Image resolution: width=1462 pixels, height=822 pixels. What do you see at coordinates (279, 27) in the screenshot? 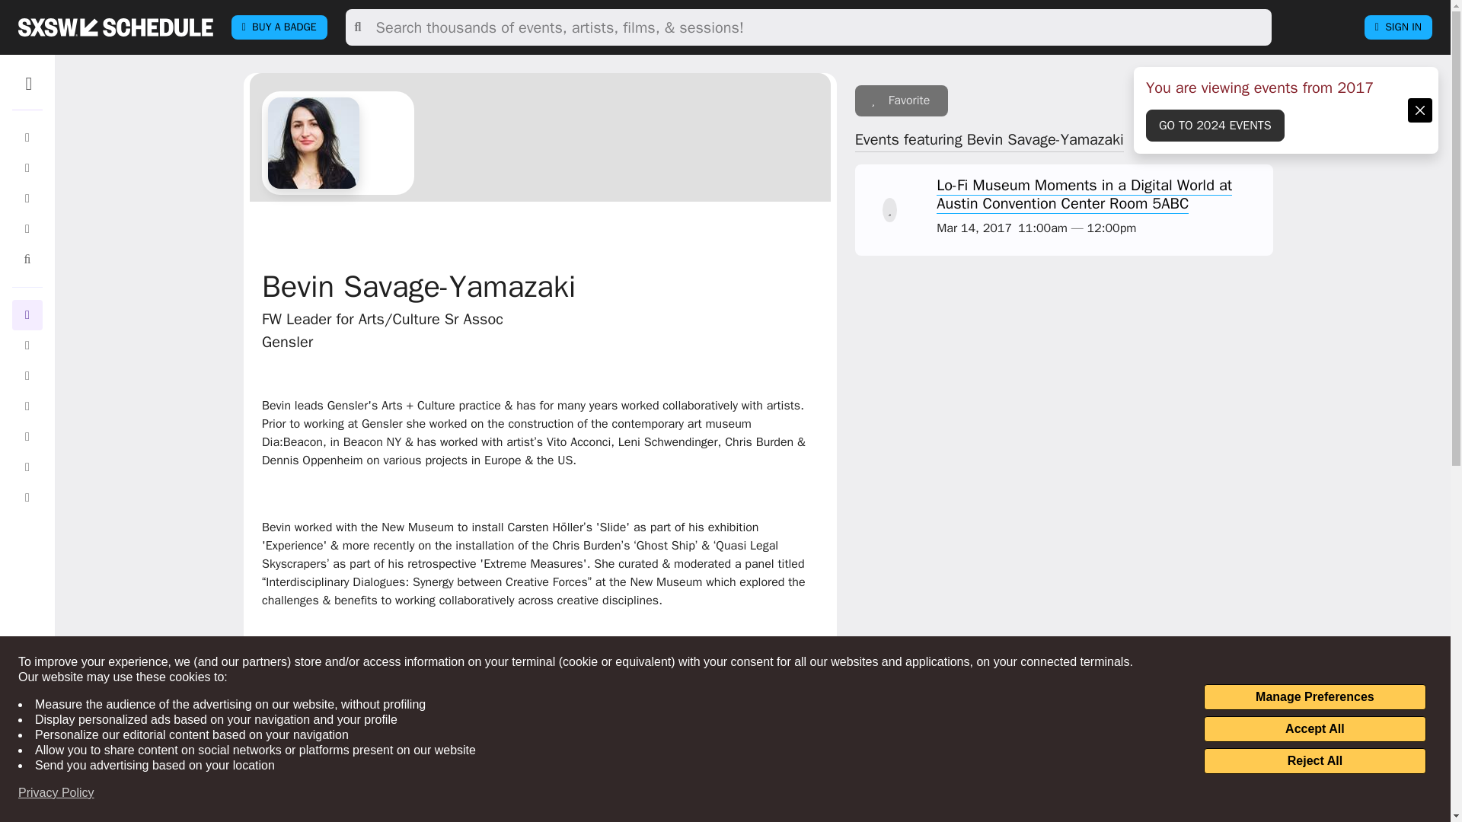
I see `BUY A BADGE` at bounding box center [279, 27].